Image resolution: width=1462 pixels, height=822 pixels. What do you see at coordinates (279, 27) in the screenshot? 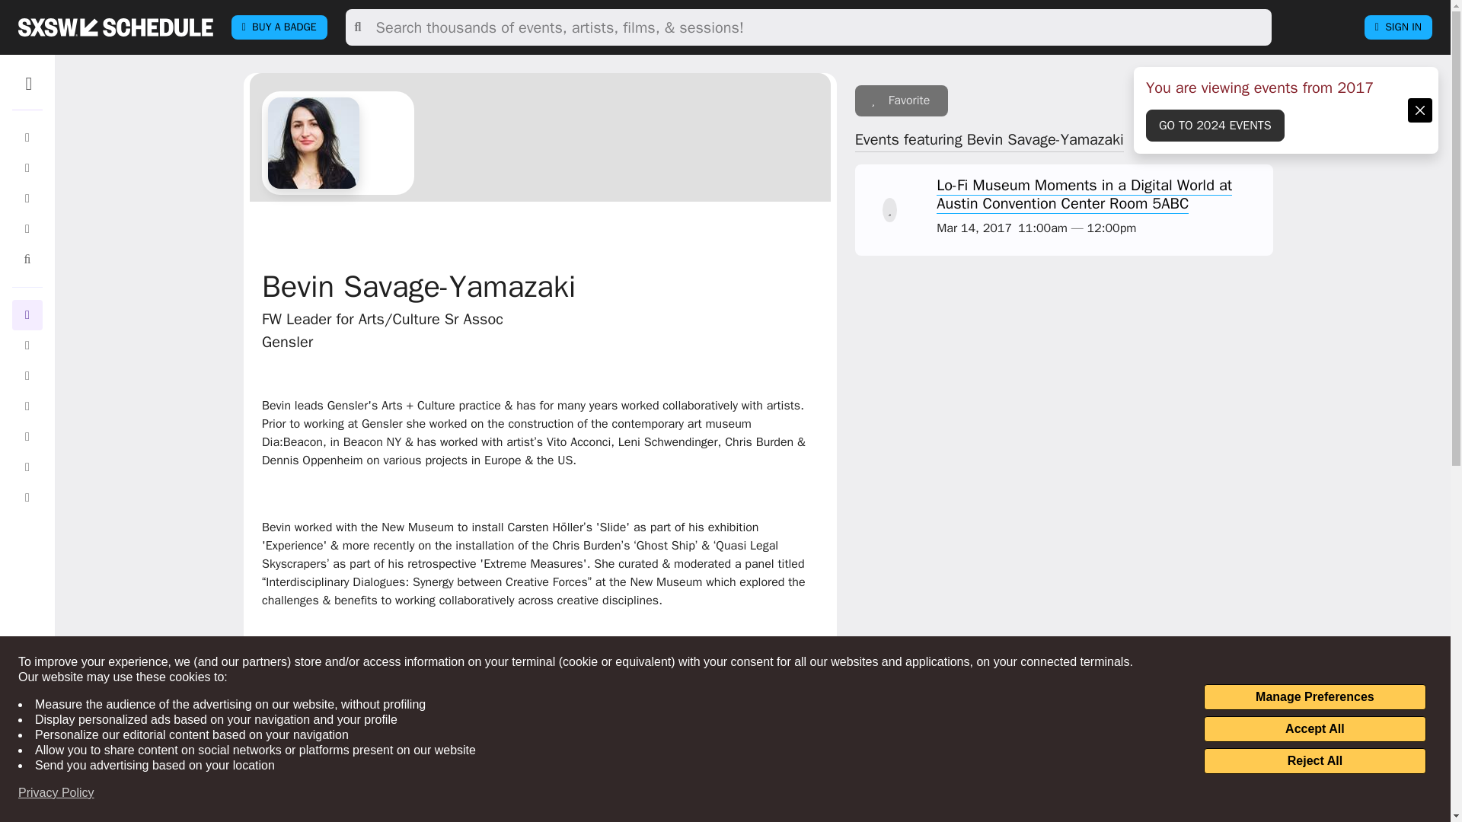
I see `BUY A BADGE` at bounding box center [279, 27].